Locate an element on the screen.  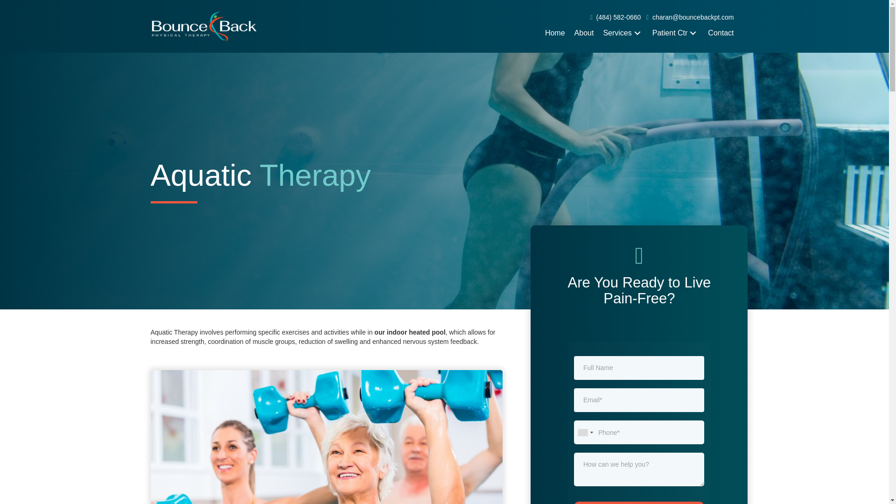
Aquatic Therapy is located at coordinates (639, 410).